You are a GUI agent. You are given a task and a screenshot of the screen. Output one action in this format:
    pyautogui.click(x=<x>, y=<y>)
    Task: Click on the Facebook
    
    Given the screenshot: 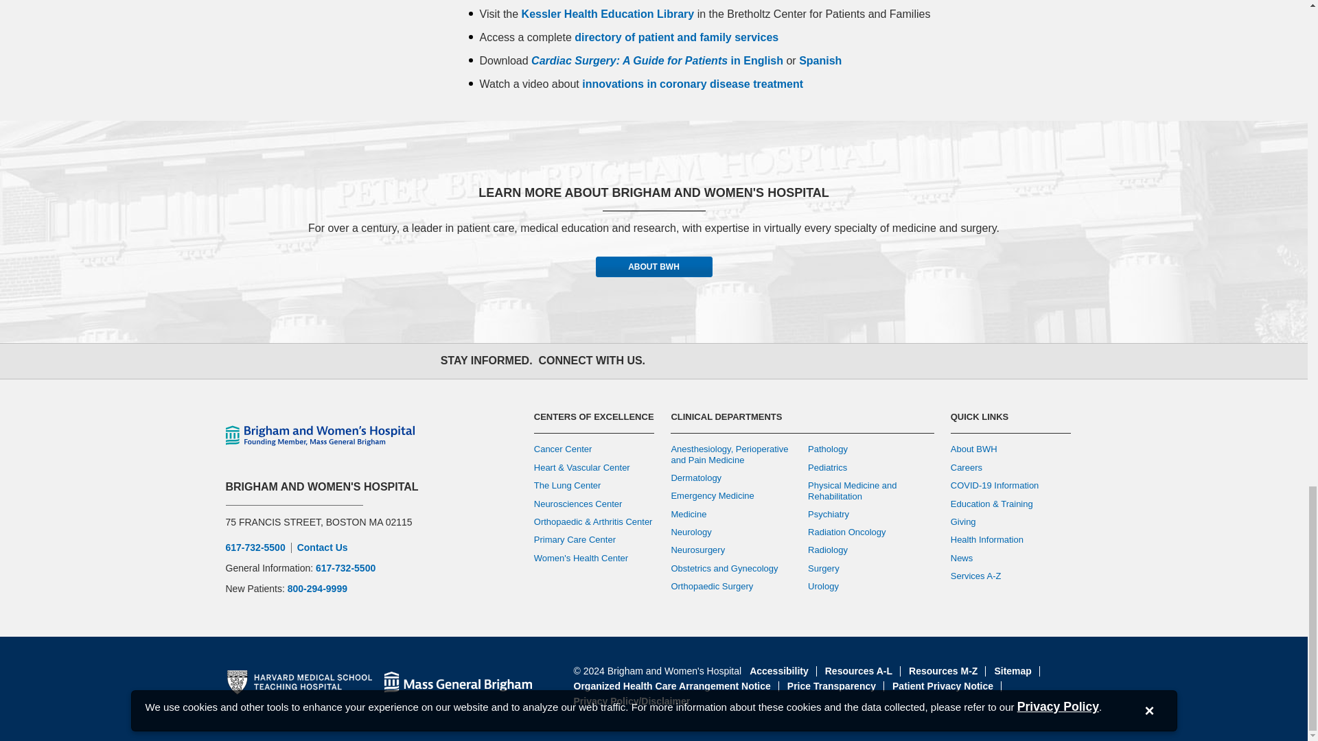 What is the action you would take?
    pyautogui.click(x=669, y=361)
    